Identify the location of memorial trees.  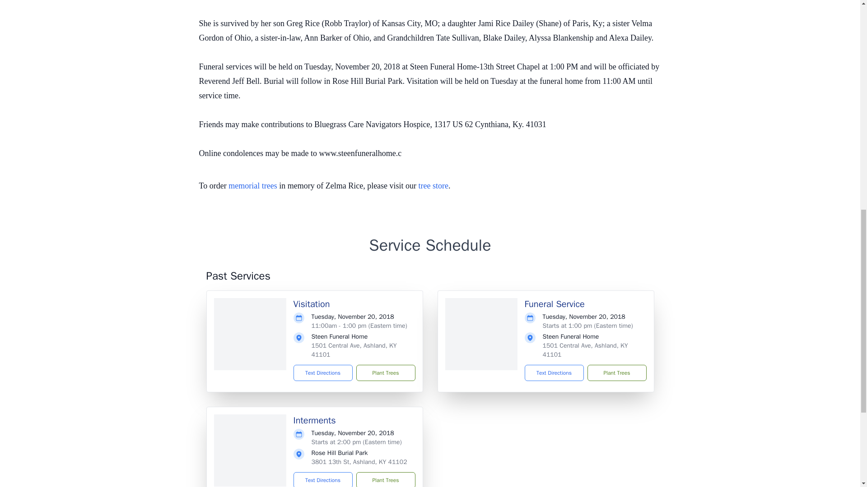
(252, 186).